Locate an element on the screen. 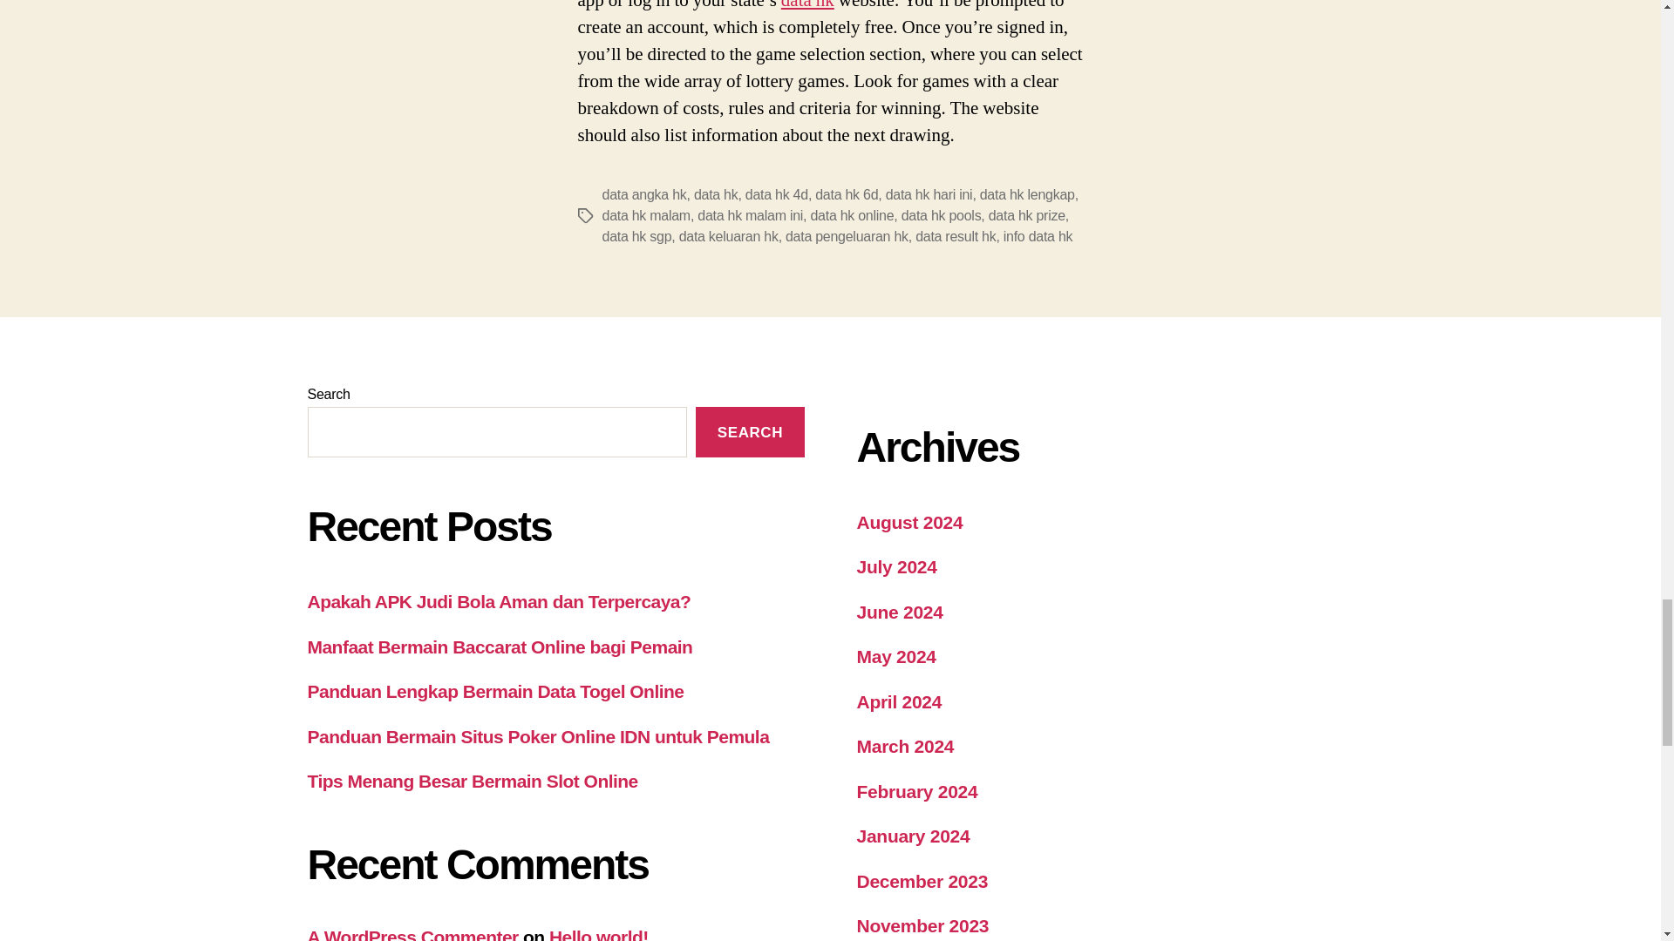 The width and height of the screenshot is (1674, 941). data angka hk is located at coordinates (643, 194).